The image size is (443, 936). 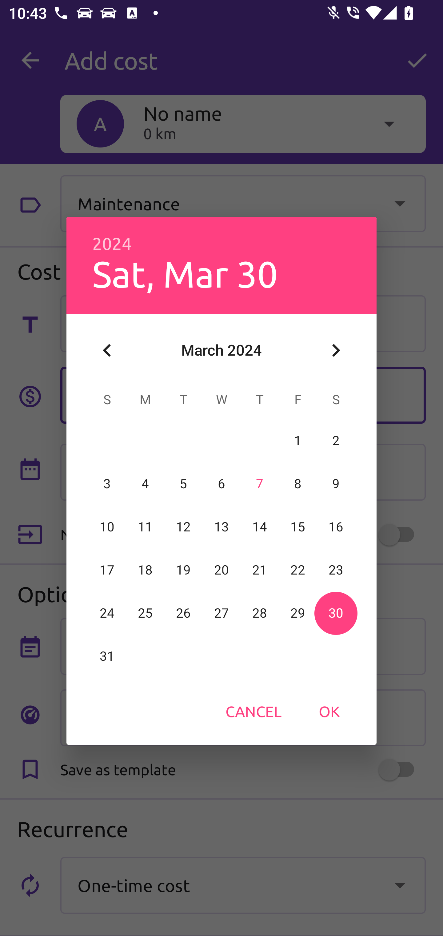 I want to click on 30 30 March 2024, so click(x=336, y=613).